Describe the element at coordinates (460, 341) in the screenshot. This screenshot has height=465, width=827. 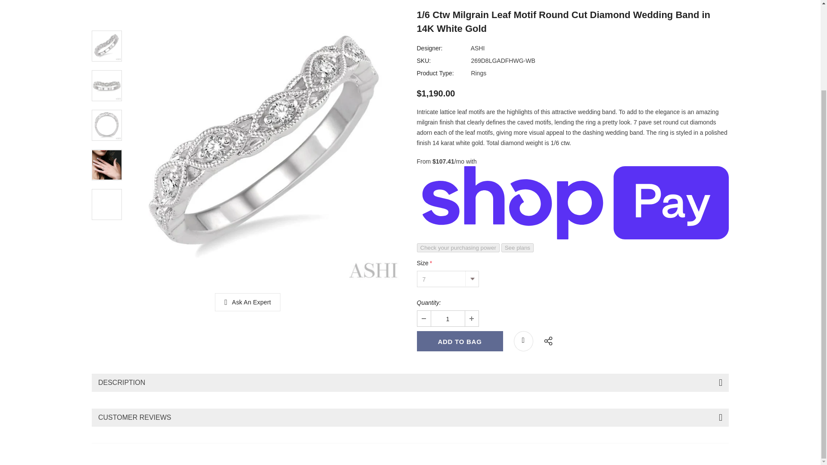
I see `Add to Bag` at that location.